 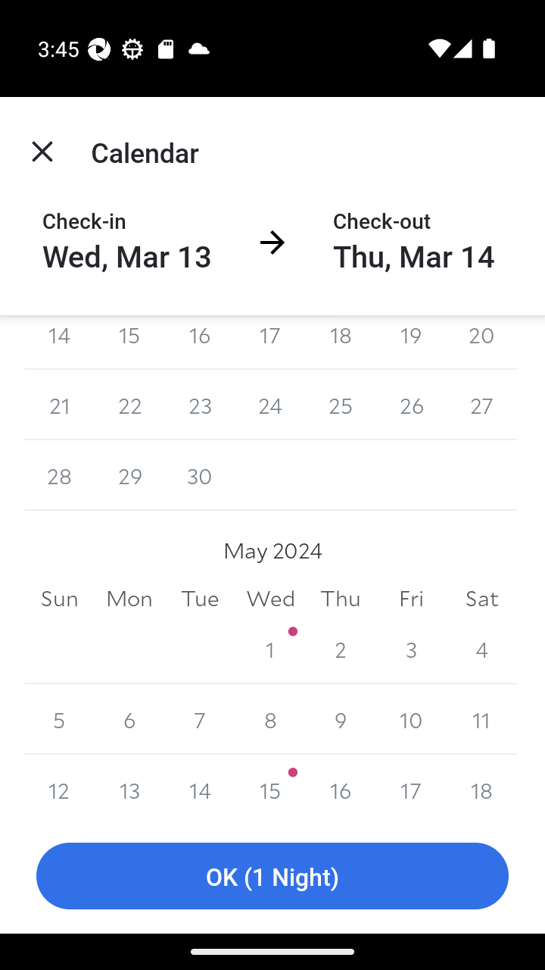 What do you see at coordinates (270, 649) in the screenshot?
I see `1 1 May 2024` at bounding box center [270, 649].